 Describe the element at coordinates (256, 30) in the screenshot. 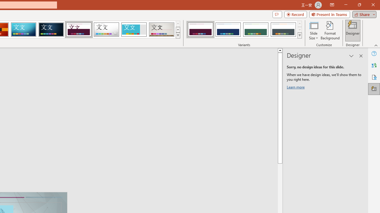

I see `Dividend Variant 3` at that location.